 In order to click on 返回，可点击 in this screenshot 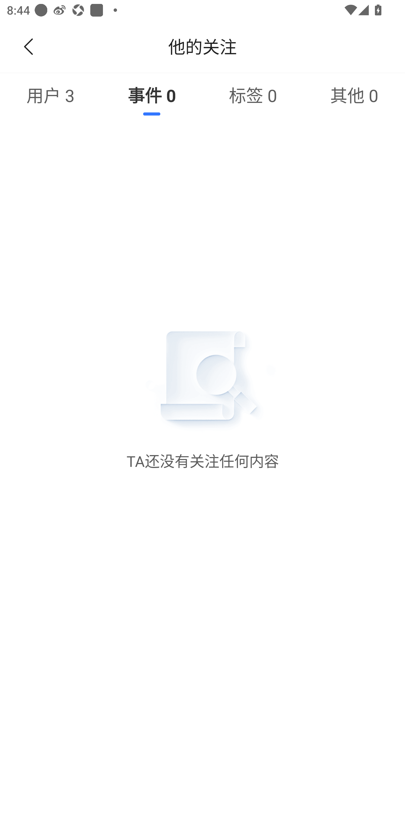, I will do `click(26, 47)`.